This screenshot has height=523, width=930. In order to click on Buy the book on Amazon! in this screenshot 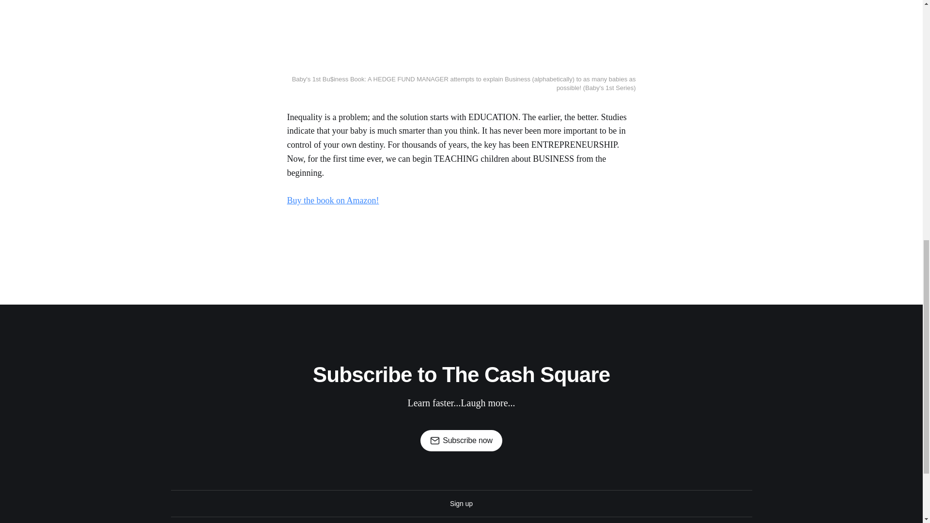, I will do `click(332, 200)`.